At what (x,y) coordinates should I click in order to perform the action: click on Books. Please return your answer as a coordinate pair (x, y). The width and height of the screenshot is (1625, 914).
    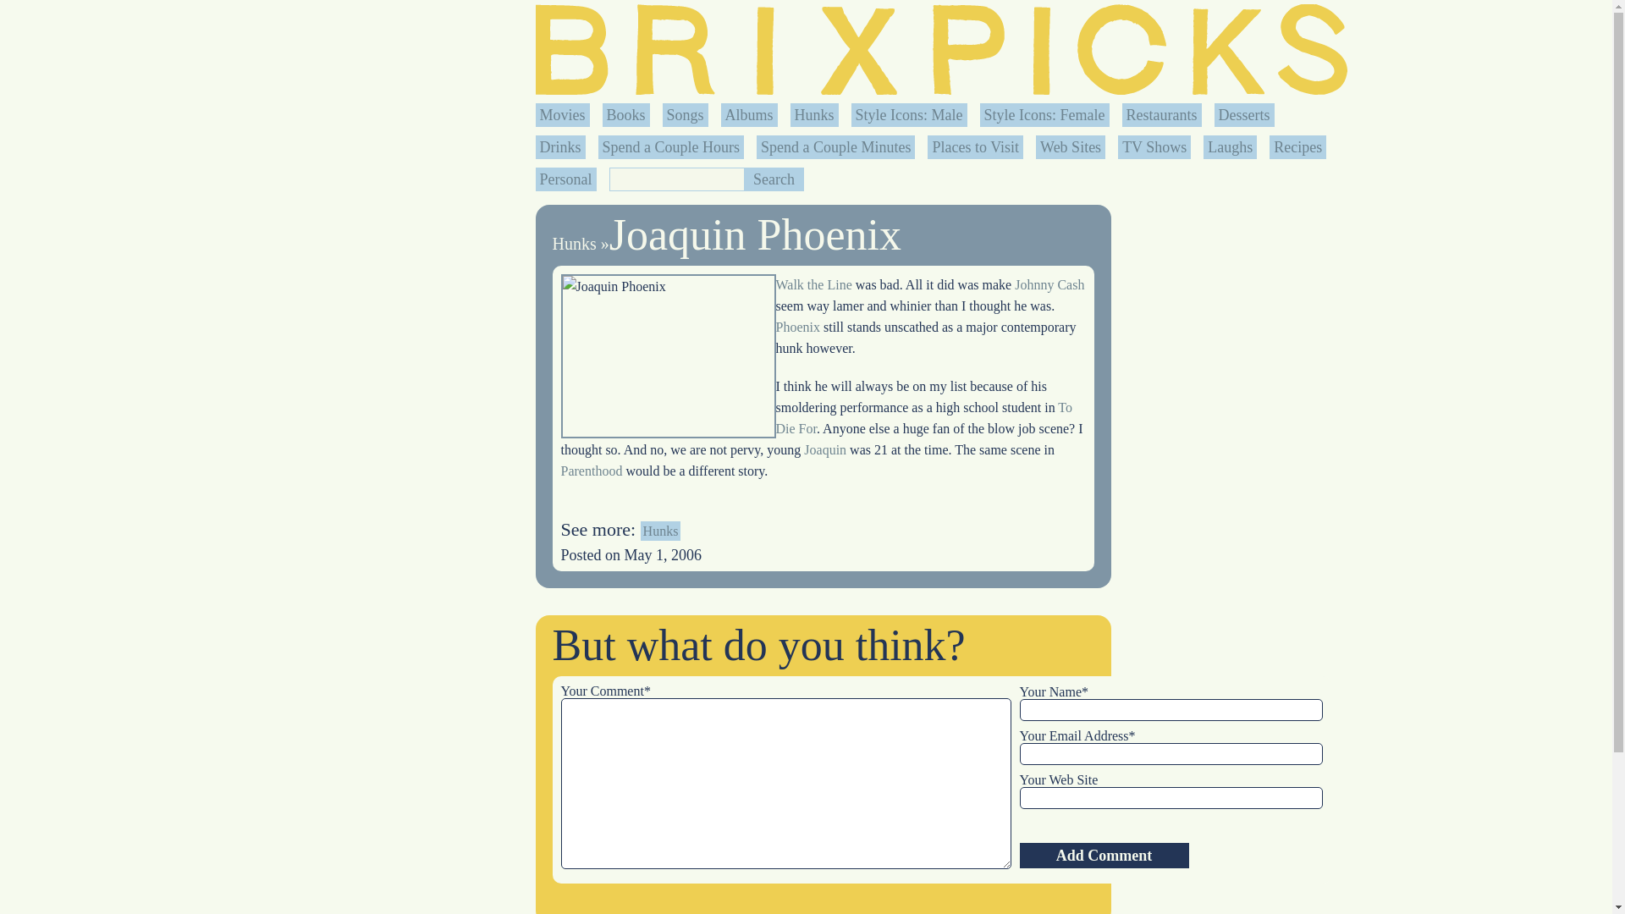
    Looking at the image, I should click on (625, 115).